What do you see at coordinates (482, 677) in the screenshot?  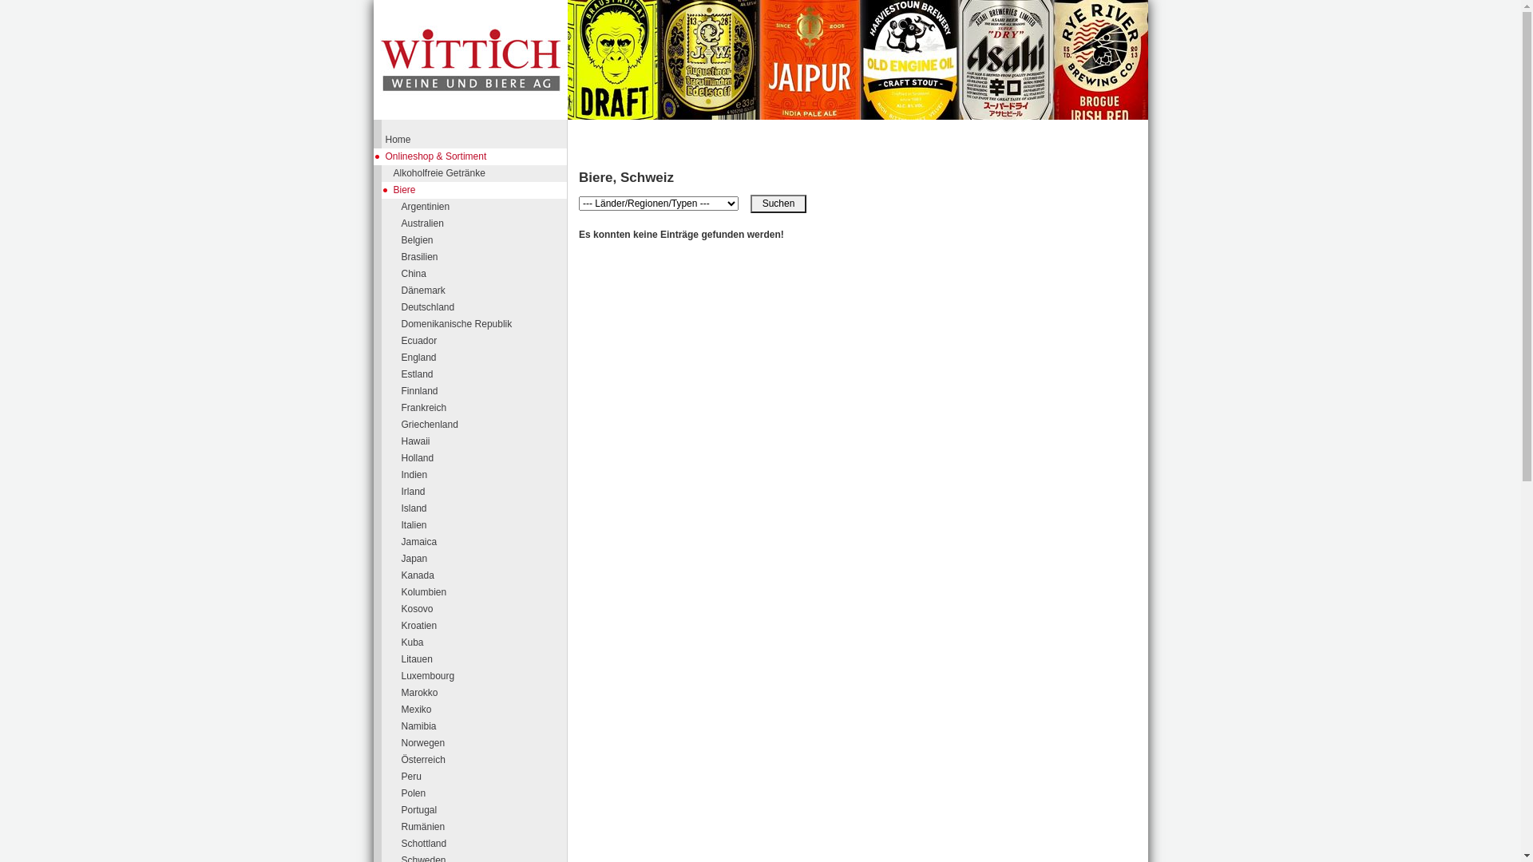 I see `Luxembourg` at bounding box center [482, 677].